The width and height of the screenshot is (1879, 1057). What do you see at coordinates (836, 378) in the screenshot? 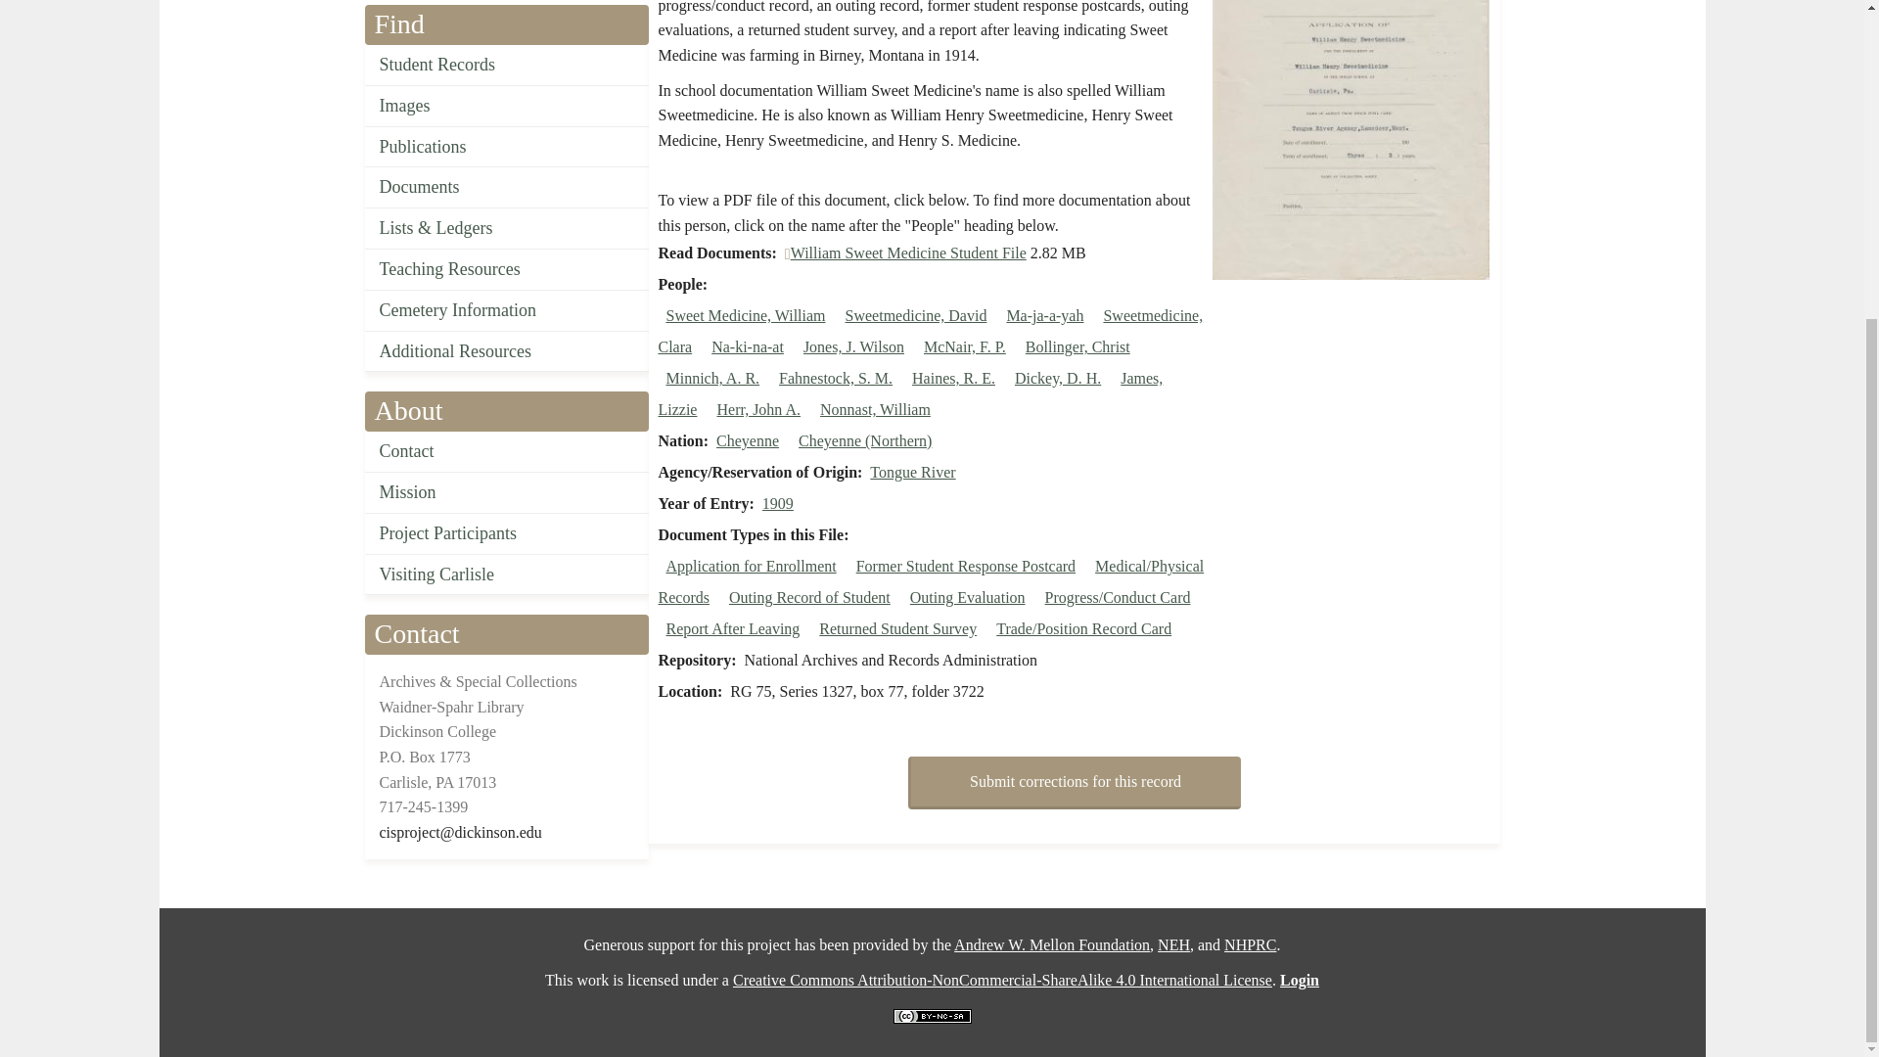
I see `Fahnestock, S. M.` at bounding box center [836, 378].